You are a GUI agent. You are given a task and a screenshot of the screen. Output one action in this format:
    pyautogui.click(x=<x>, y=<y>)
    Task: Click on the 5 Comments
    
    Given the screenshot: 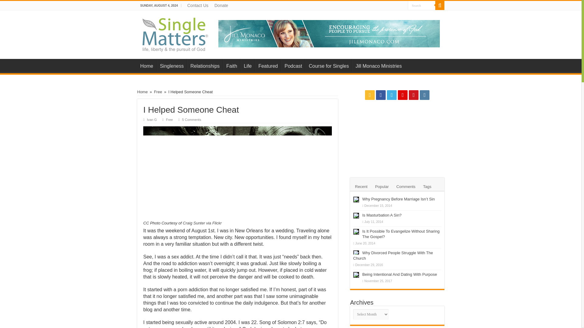 What is the action you would take?
    pyautogui.click(x=194, y=119)
    